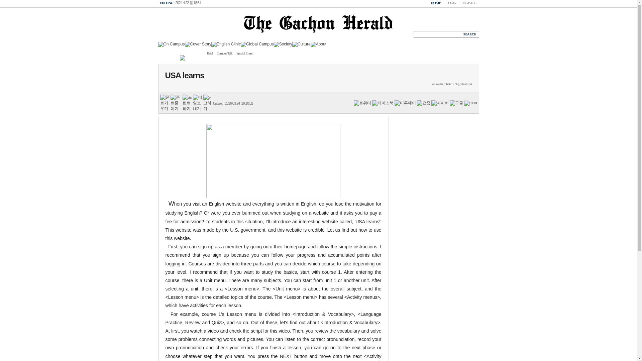 This screenshot has height=361, width=642. I want to click on English Clinic, so click(226, 44).